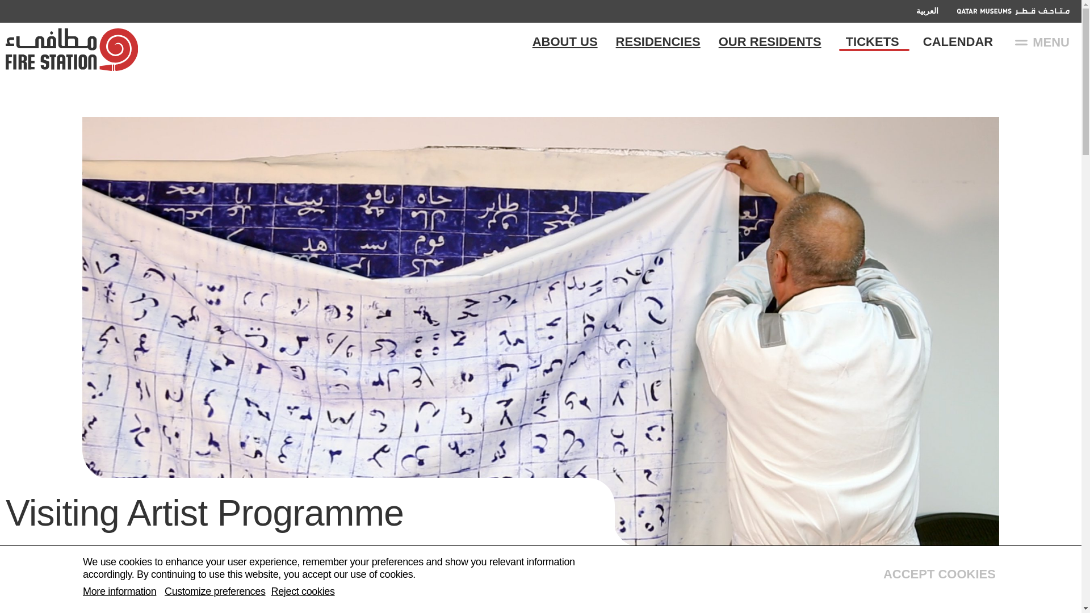  Describe the element at coordinates (658, 42) in the screenshot. I see `RESIDENCIES` at that location.